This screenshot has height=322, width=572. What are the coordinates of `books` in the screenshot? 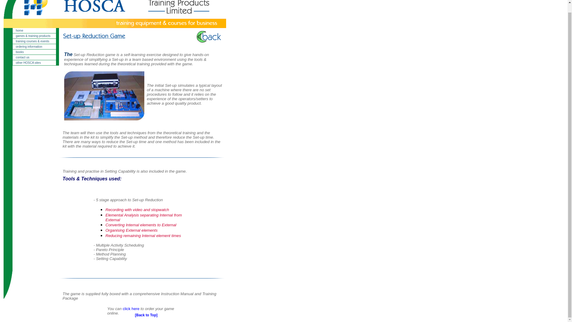 It's located at (36, 52).